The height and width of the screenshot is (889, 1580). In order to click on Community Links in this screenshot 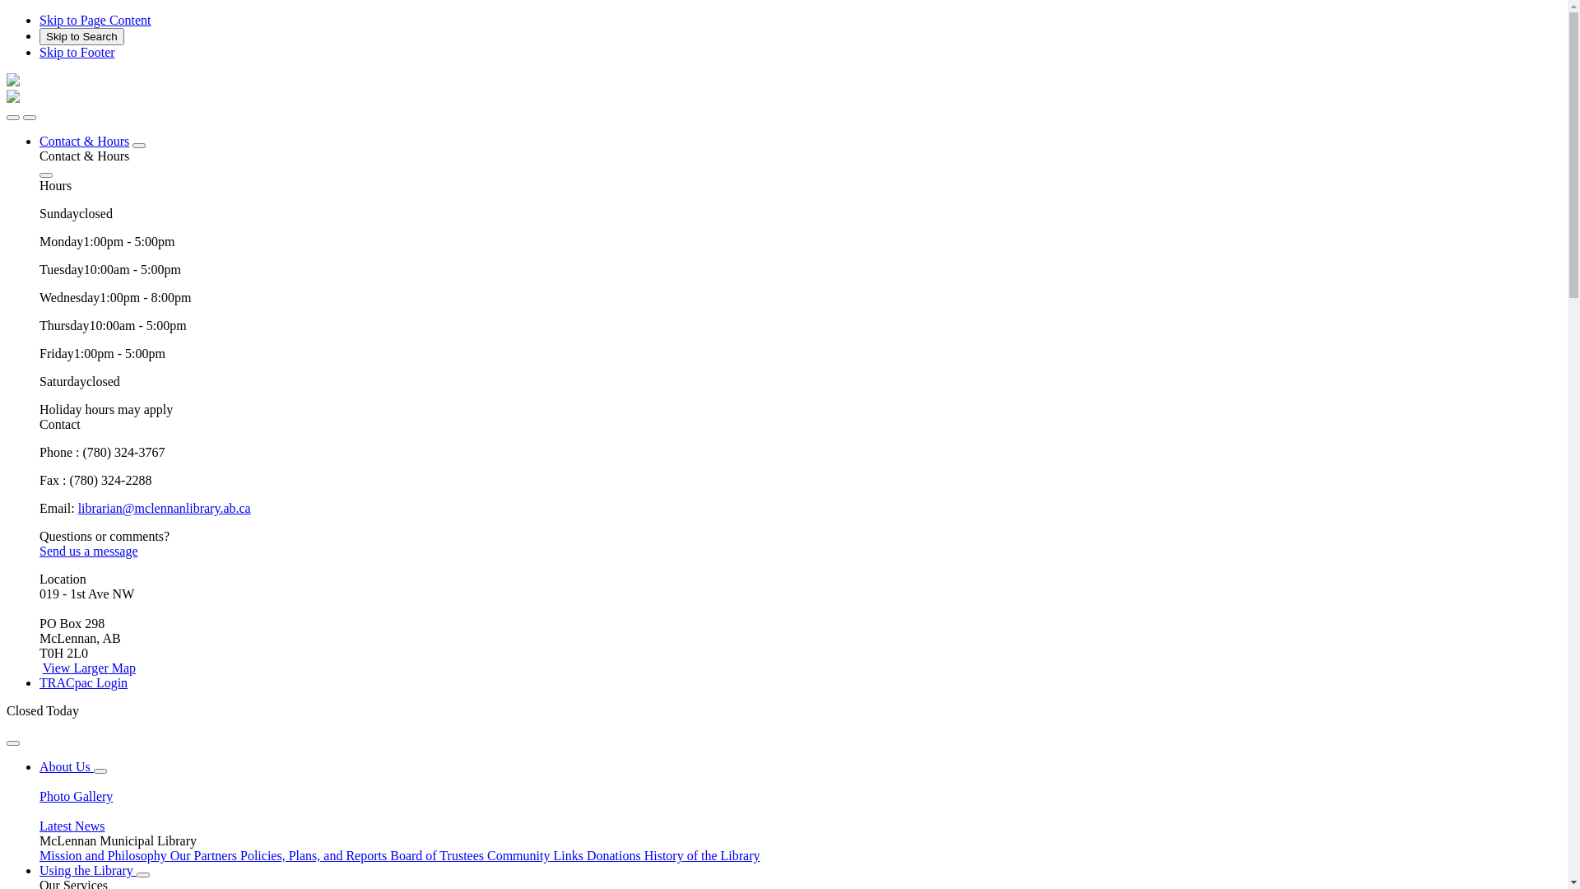, I will do `click(537, 856)`.